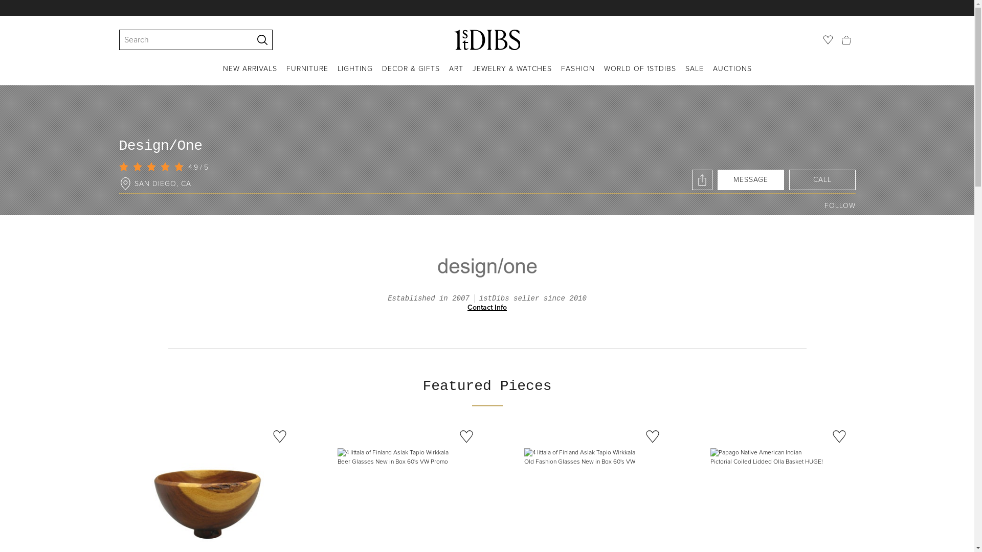  What do you see at coordinates (639, 75) in the screenshot?
I see `WORLD OF 1STDIBS` at bounding box center [639, 75].